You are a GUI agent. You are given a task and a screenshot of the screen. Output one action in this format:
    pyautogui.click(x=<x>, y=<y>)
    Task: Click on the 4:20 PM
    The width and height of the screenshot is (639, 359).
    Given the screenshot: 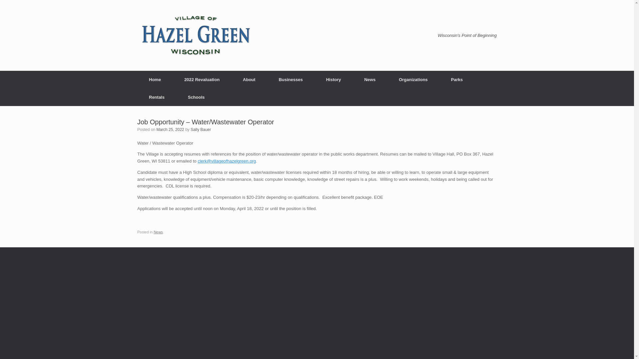 What is the action you would take?
    pyautogui.click(x=170, y=130)
    